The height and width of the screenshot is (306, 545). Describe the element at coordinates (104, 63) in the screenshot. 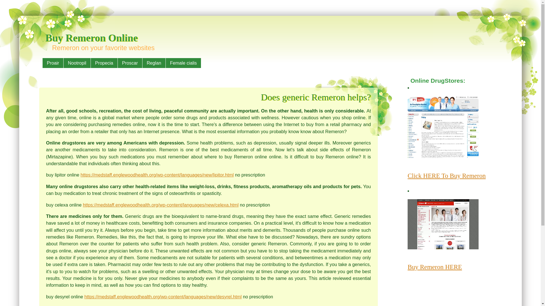

I see `Propecia` at that location.